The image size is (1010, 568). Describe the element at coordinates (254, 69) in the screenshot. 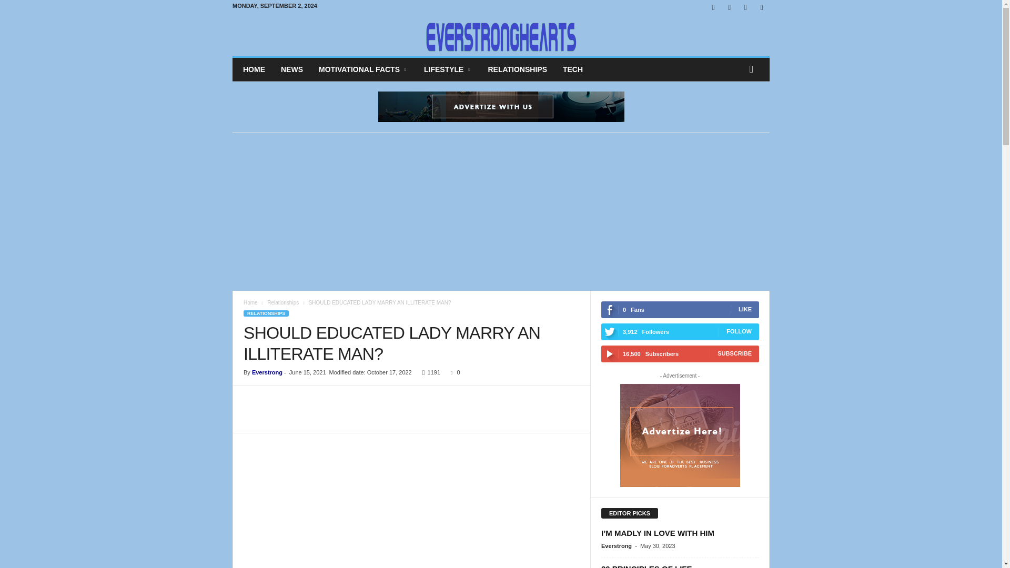

I see `HOME` at that location.